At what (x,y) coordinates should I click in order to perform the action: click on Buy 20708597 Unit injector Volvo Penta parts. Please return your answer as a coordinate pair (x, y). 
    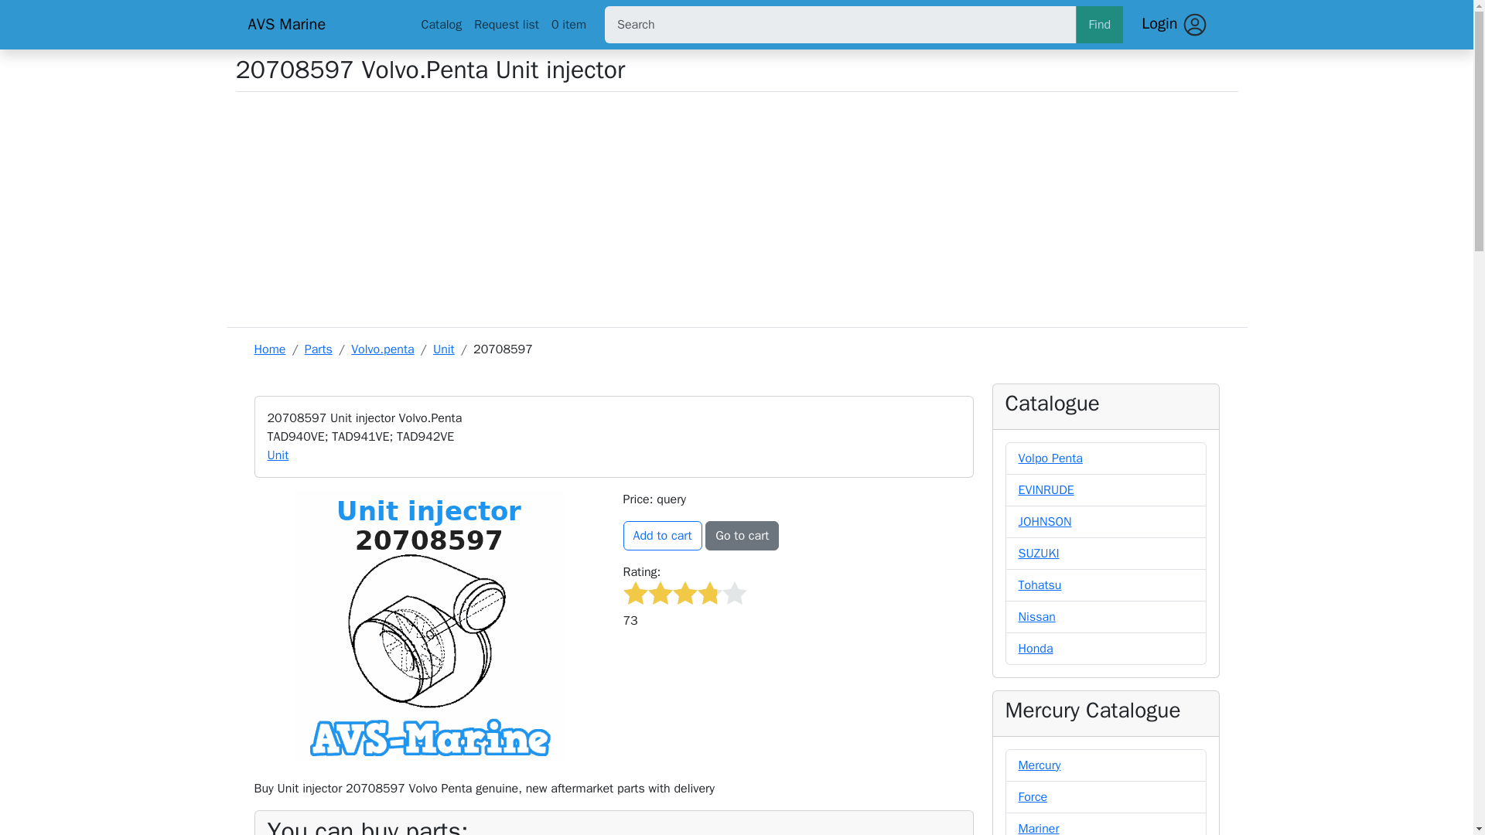
    Looking at the image, I should click on (428, 625).